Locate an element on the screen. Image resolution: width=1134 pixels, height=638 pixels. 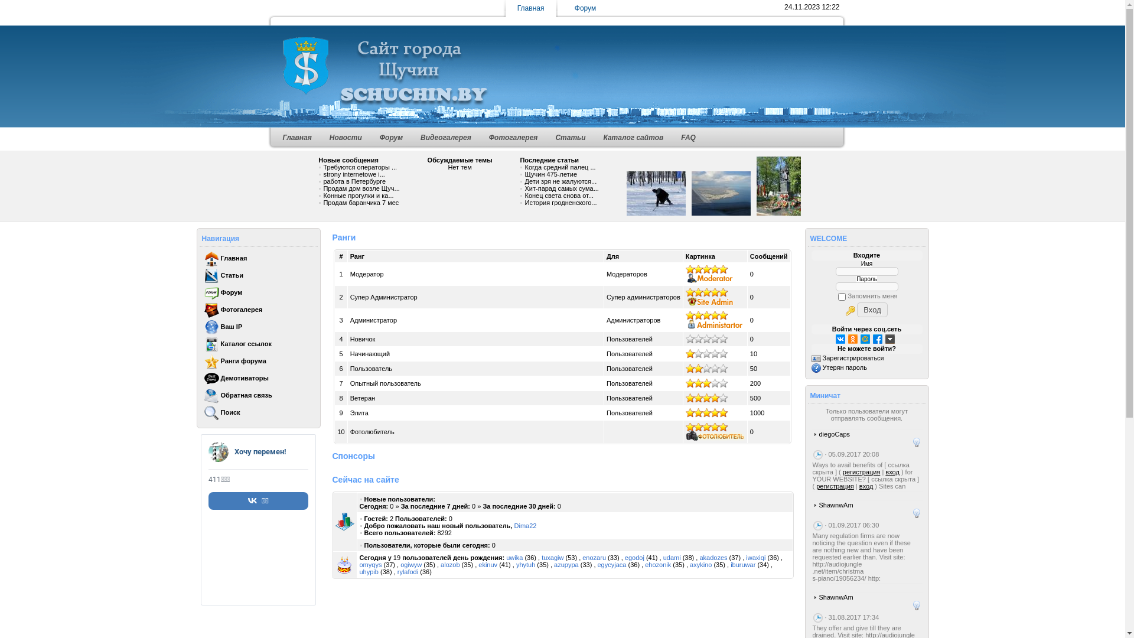
egycyjaca is located at coordinates (612, 565).